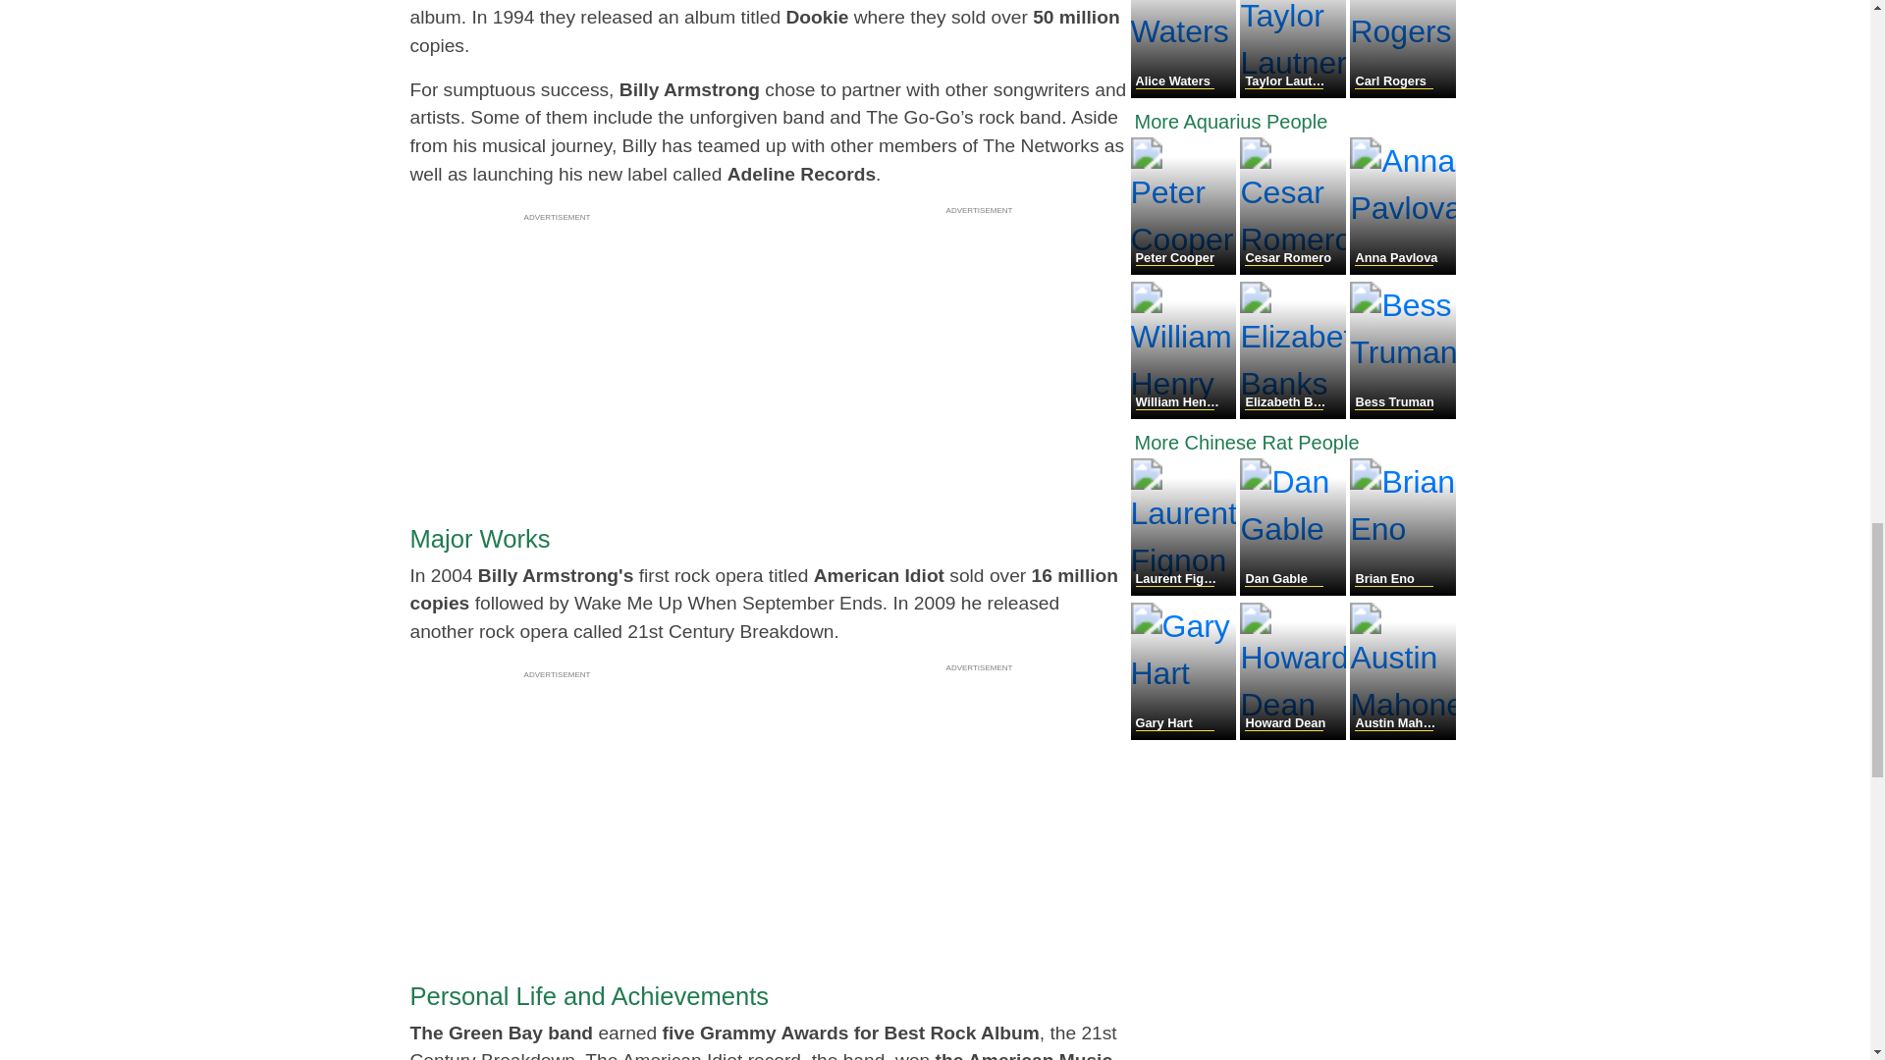  Describe the element at coordinates (1294, 92) in the screenshot. I see `Taylor Lautner` at that location.